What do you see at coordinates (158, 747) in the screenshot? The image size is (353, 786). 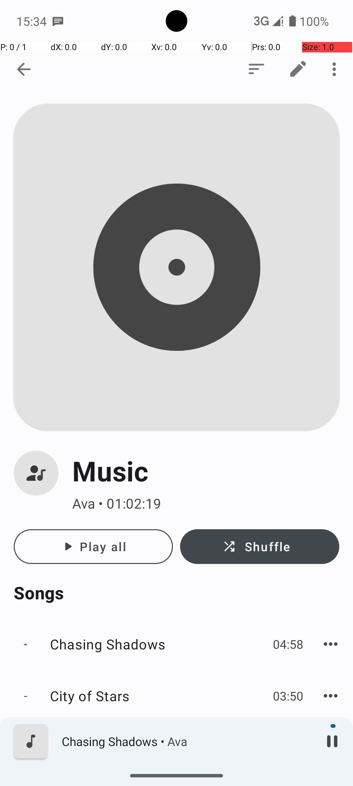 I see `Distant Memories` at bounding box center [158, 747].